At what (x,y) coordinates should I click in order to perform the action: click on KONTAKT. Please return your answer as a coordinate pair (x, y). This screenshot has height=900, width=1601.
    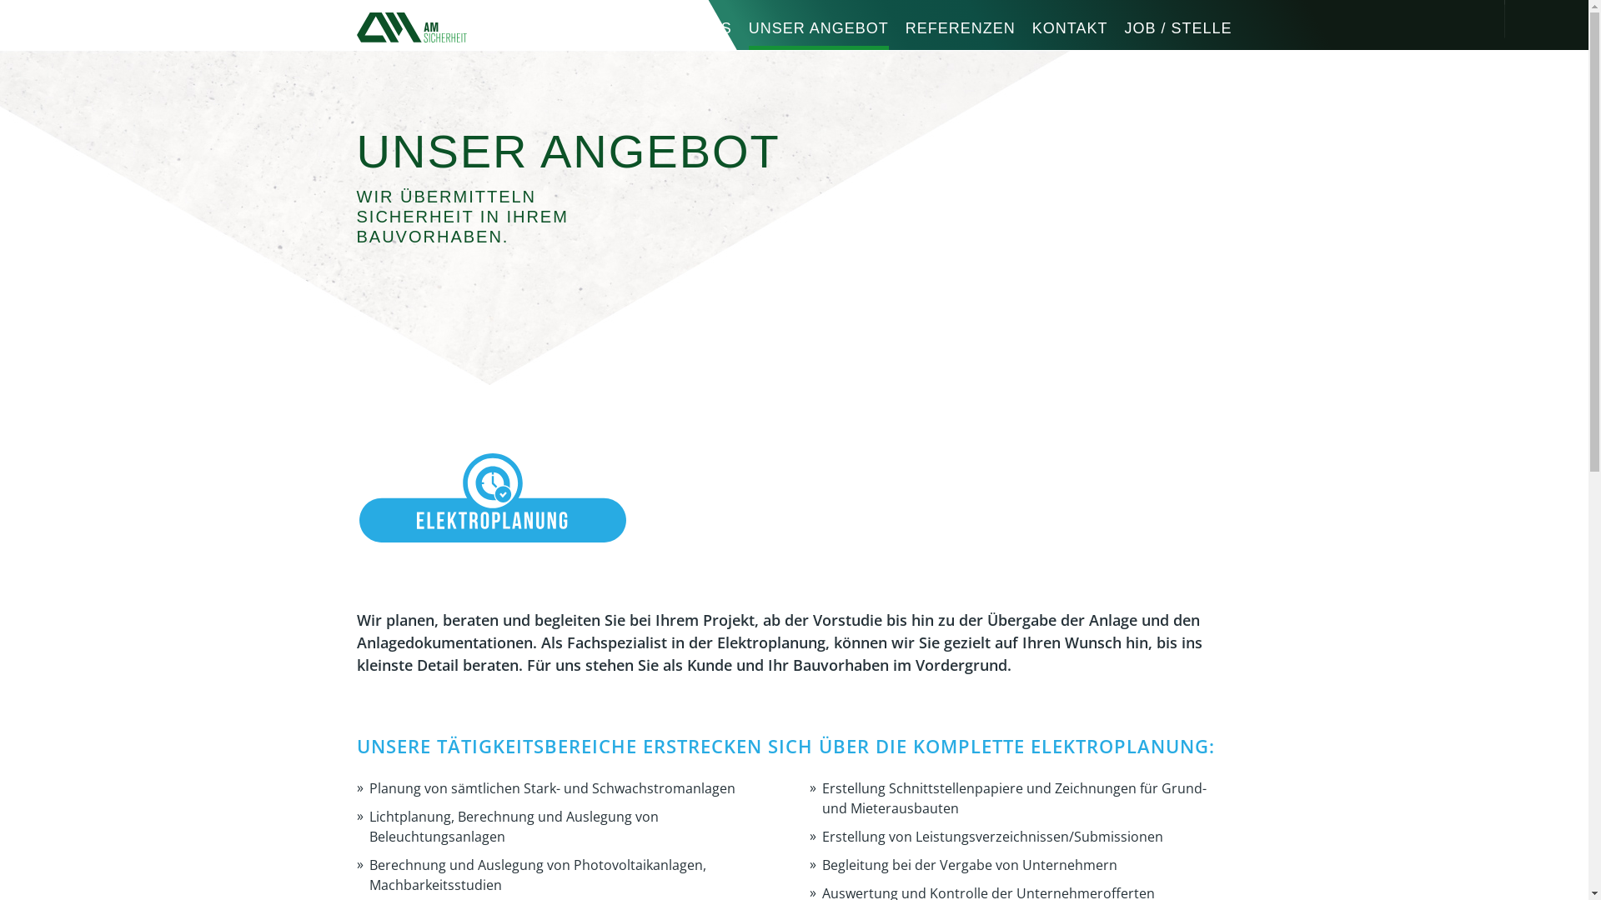
    Looking at the image, I should click on (1071, 30).